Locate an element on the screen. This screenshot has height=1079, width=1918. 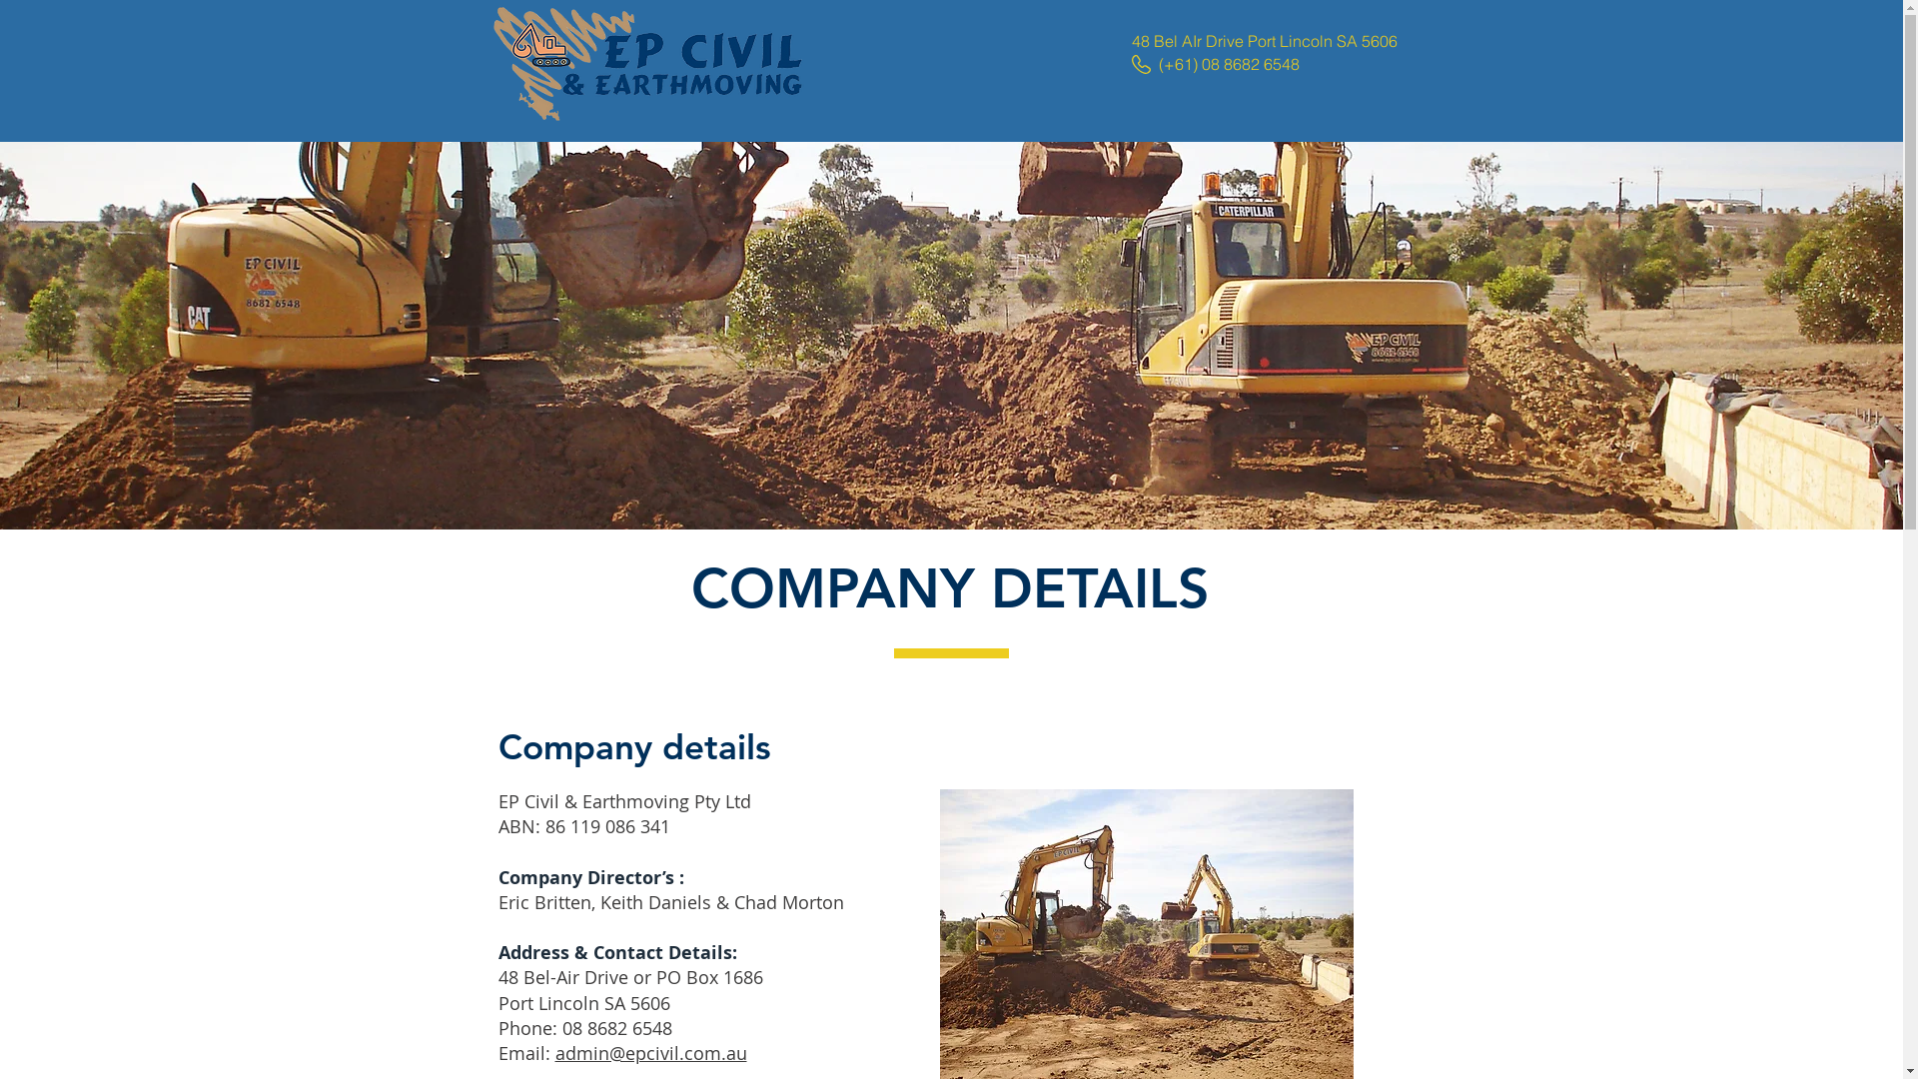
admin@epcivil.com.au is located at coordinates (651, 1053).